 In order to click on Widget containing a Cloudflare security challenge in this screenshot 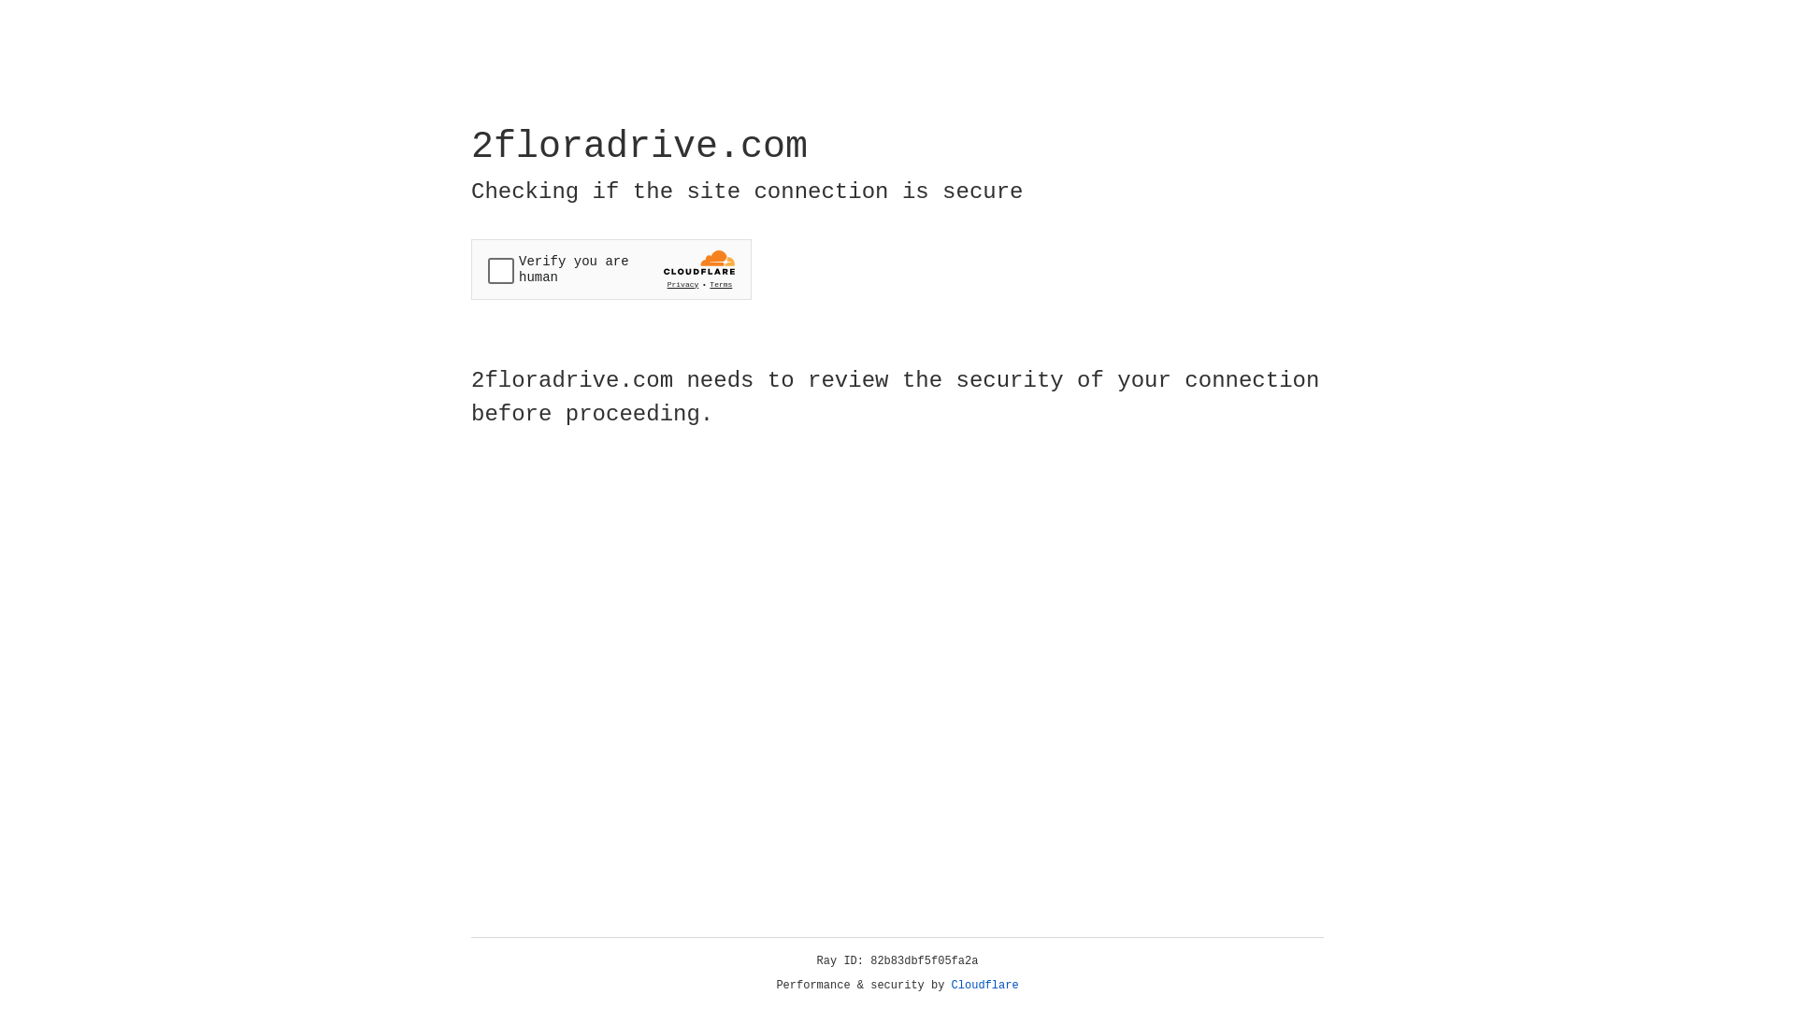, I will do `click(611, 269)`.